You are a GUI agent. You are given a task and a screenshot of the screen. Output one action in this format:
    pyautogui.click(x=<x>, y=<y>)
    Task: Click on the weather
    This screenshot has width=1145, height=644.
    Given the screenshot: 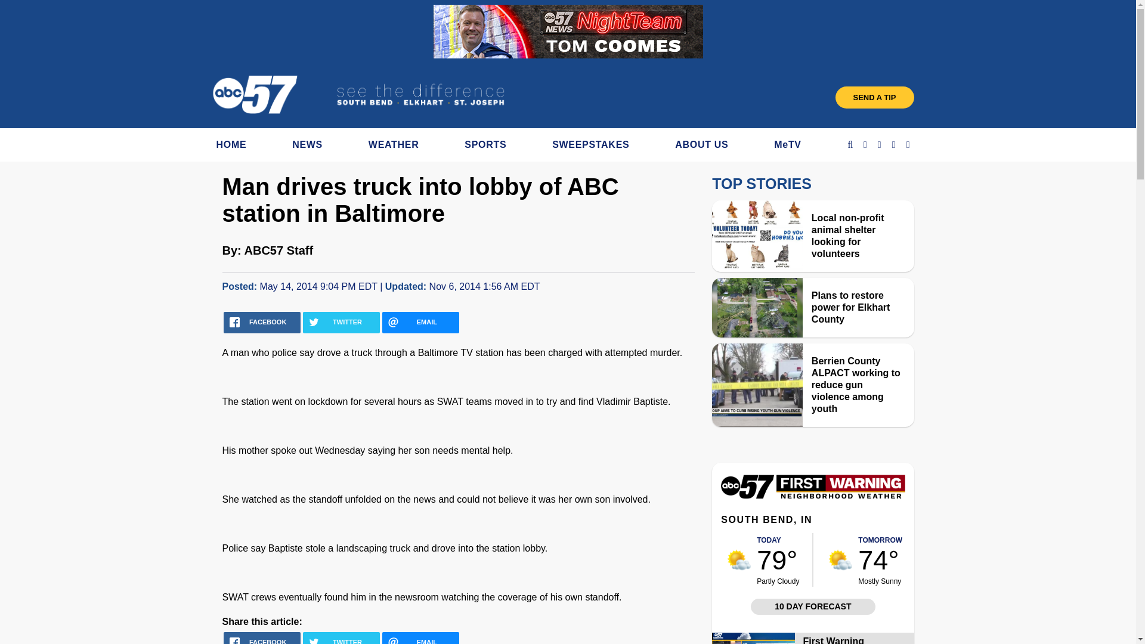 What is the action you would take?
    pyautogui.click(x=739, y=560)
    